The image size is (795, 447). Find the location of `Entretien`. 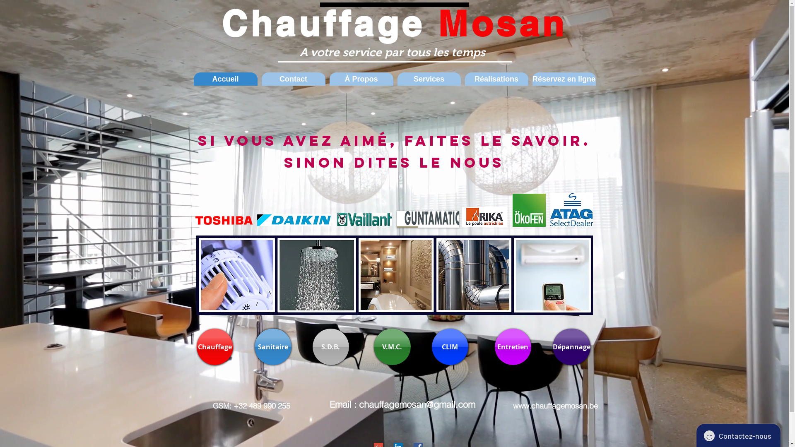

Entretien is located at coordinates (513, 347).